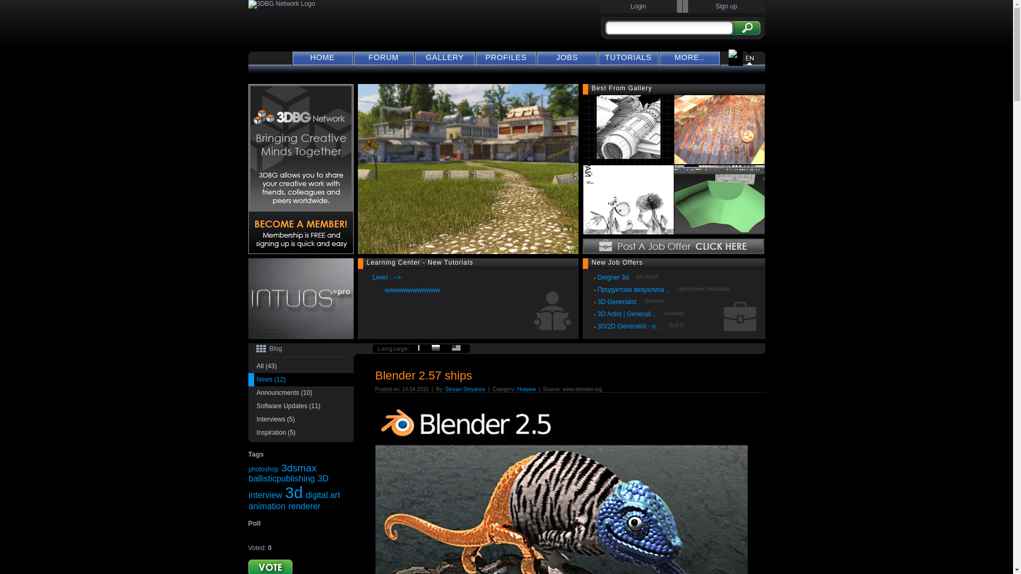  I want to click on    , so click(420, 349).